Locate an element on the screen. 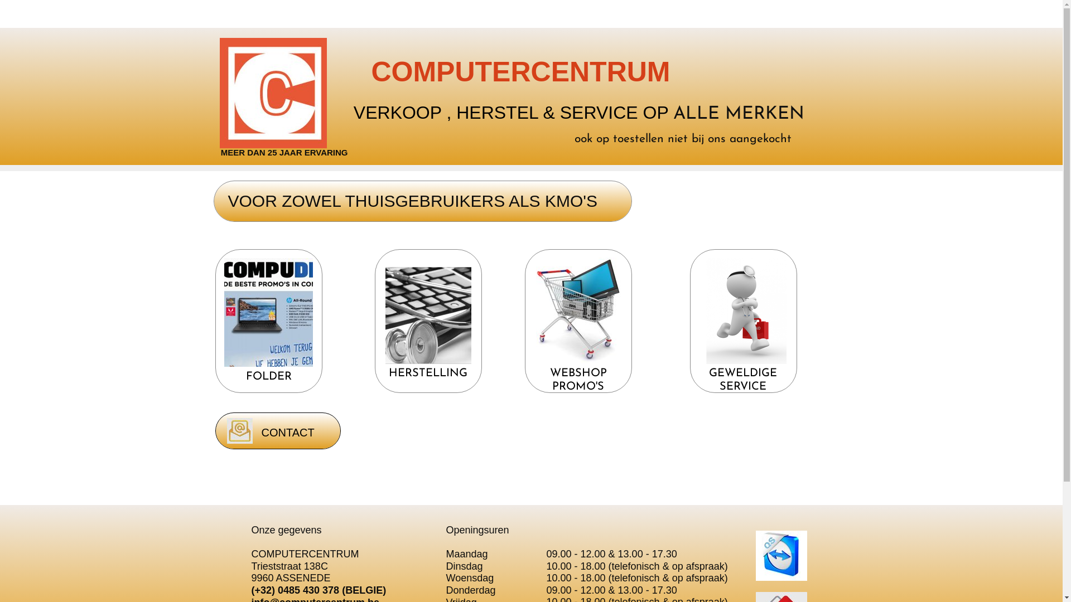 The image size is (1071, 602).   is located at coordinates (578, 407).